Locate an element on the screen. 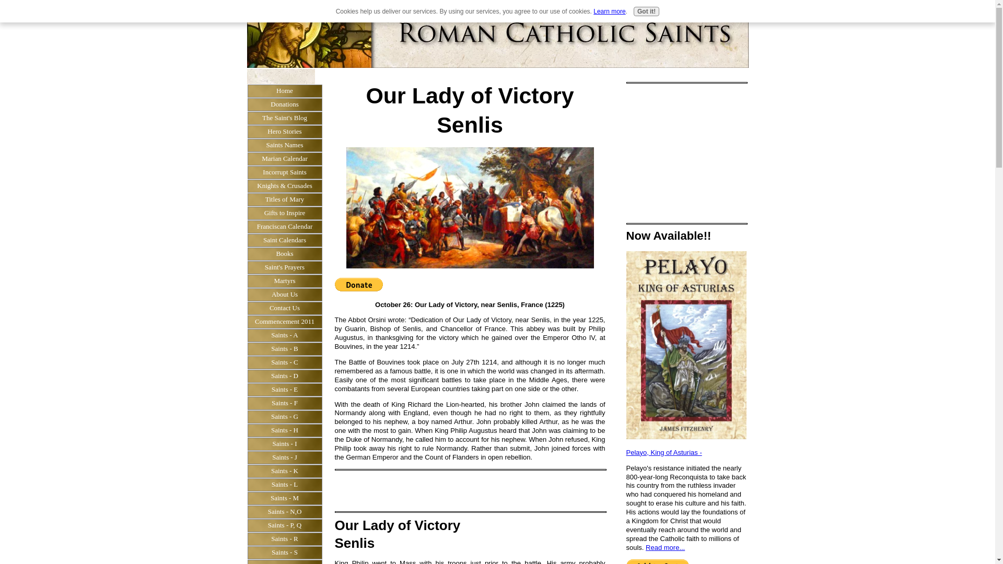 The image size is (1003, 564). Titles of Mary is located at coordinates (284, 199).